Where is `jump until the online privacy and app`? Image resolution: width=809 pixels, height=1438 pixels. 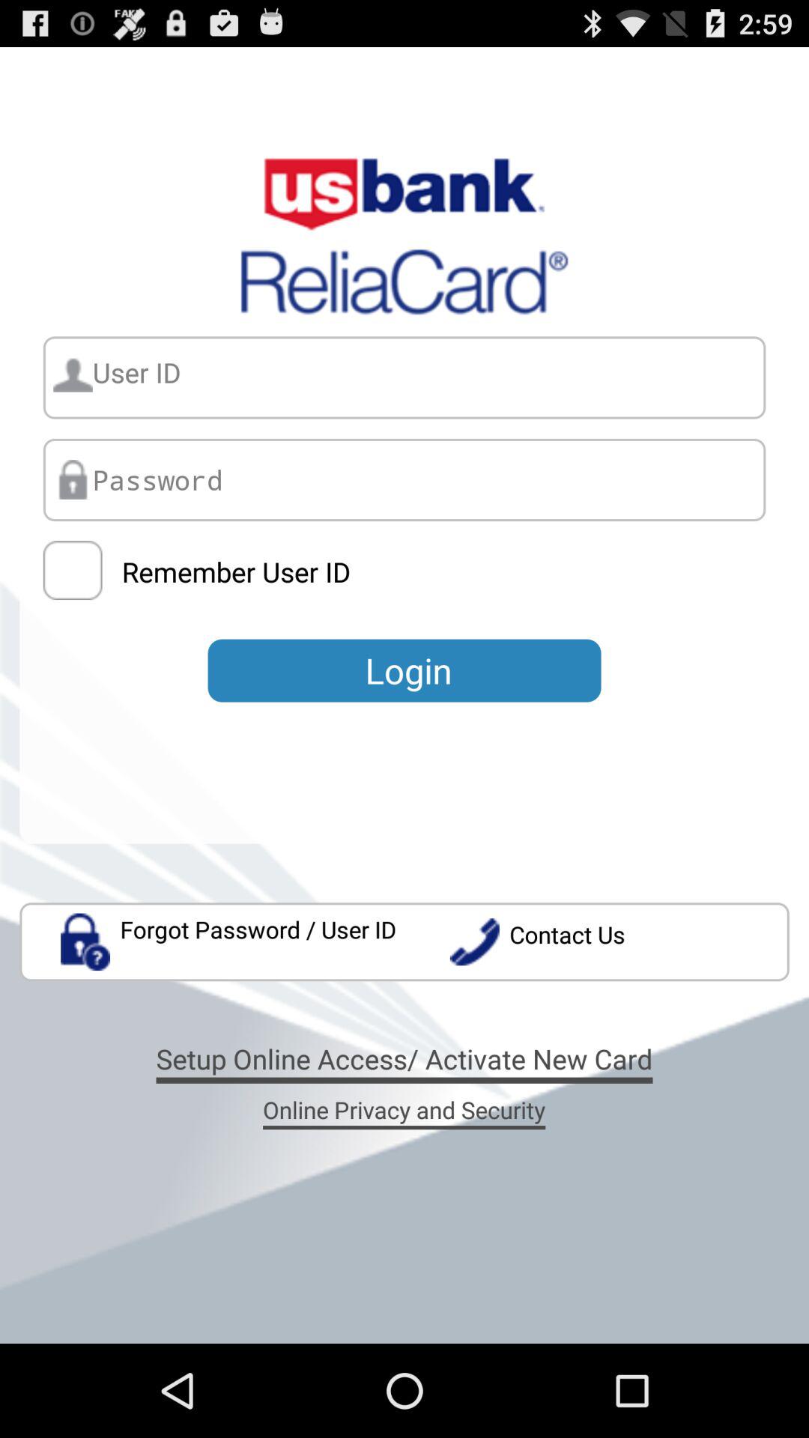 jump until the online privacy and app is located at coordinates (404, 1109).